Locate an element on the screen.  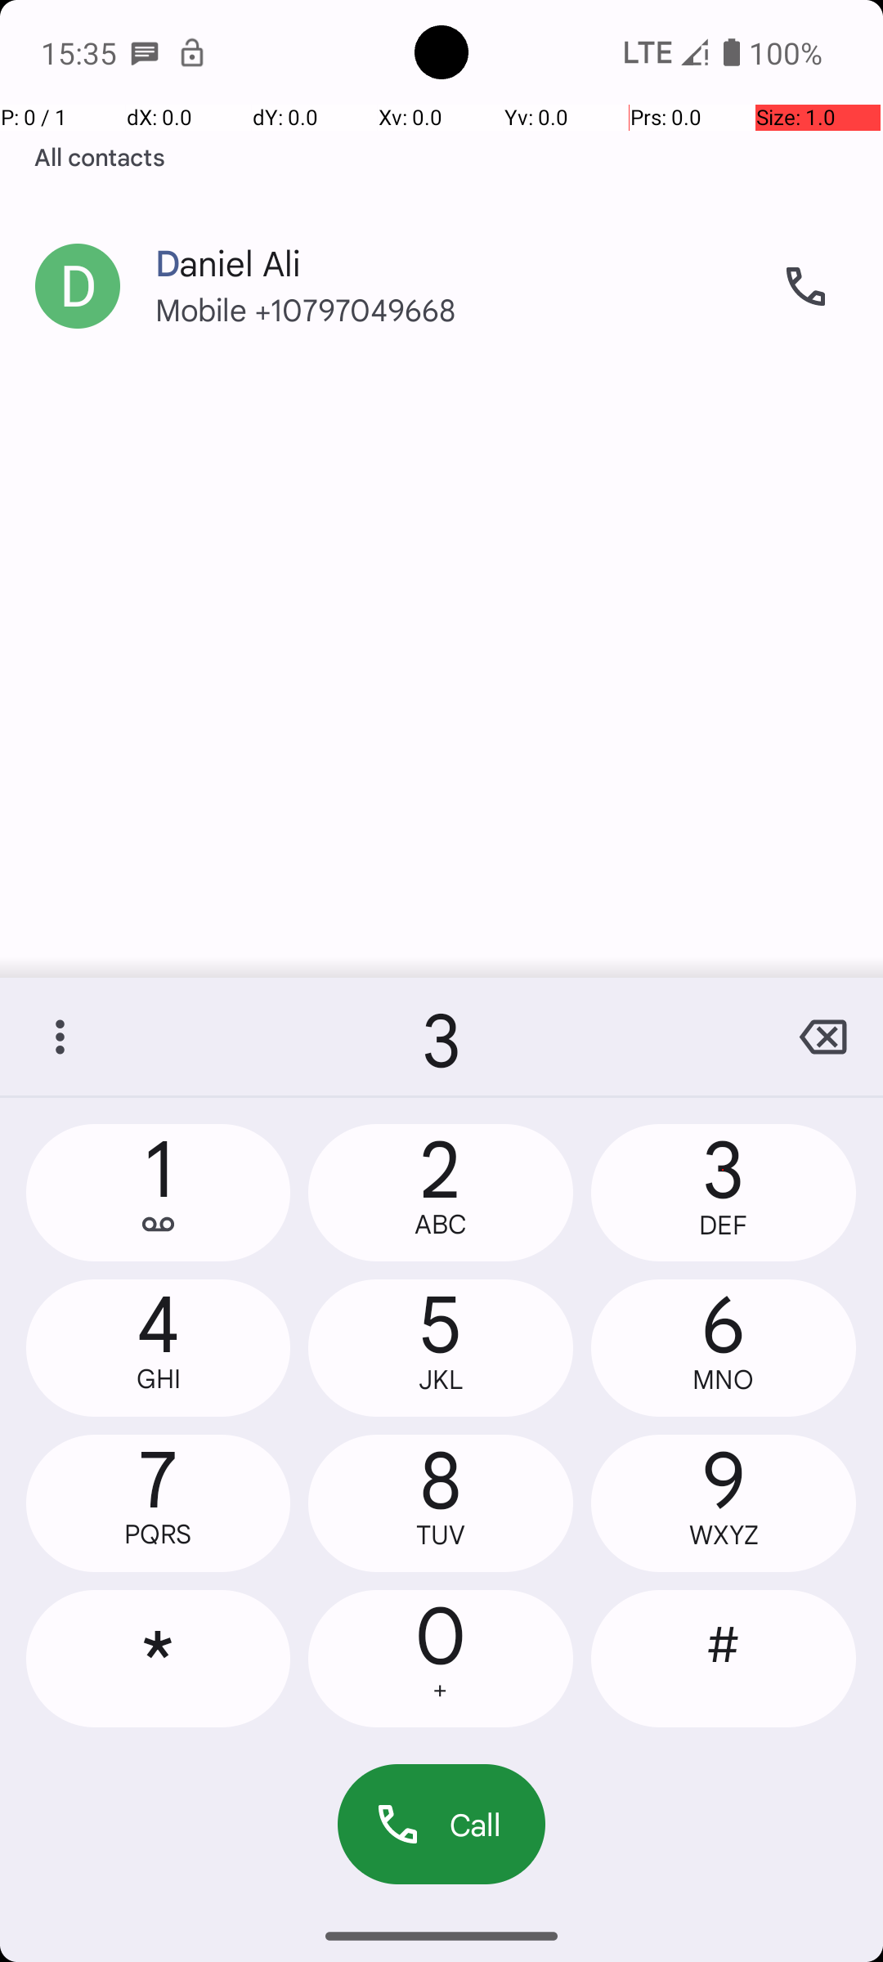
WXYZ is located at coordinates (724, 1535).